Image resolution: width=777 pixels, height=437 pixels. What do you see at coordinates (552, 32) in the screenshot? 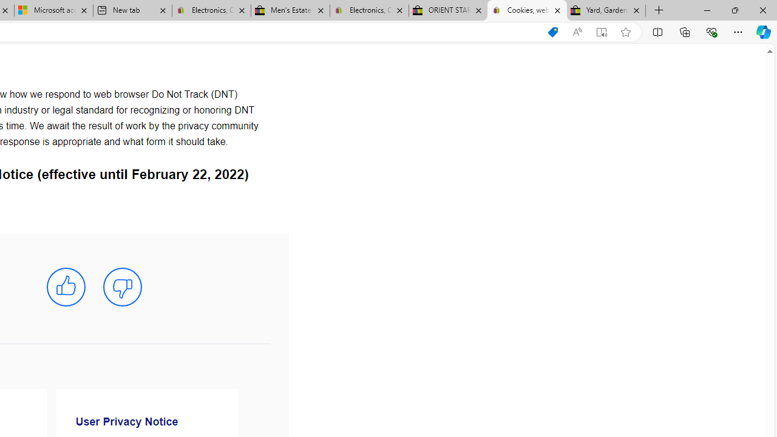
I see `This site has coupons! Shopping in Microsoft Edge` at bounding box center [552, 32].